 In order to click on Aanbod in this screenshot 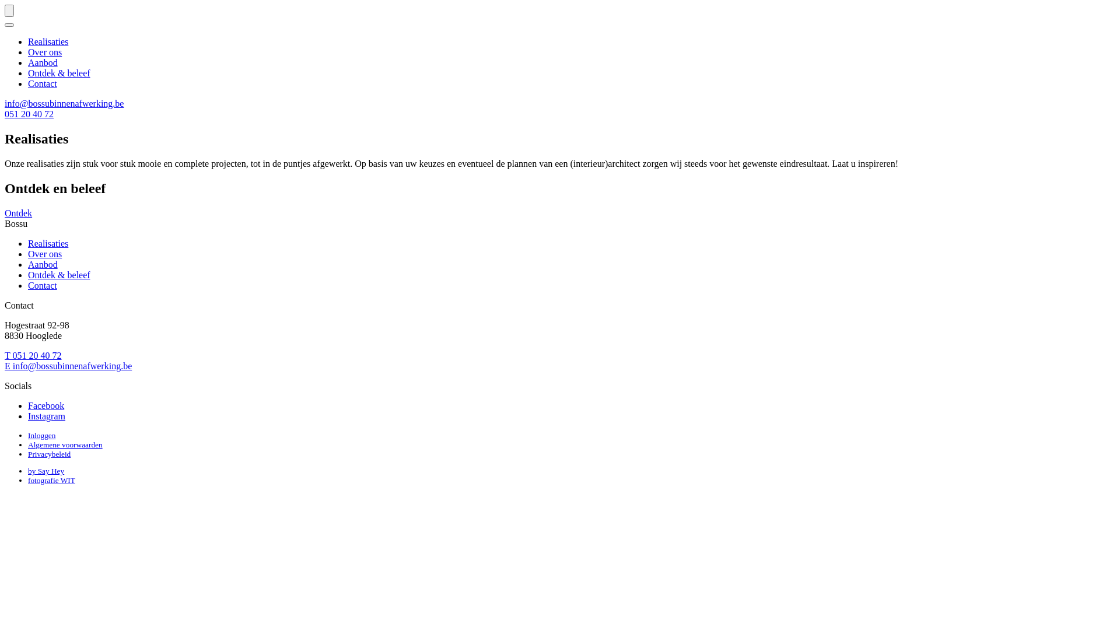, I will do `click(43, 63)`.